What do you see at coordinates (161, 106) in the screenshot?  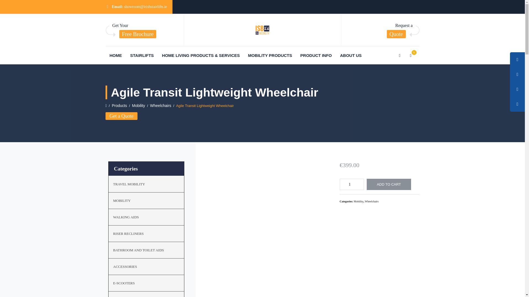 I see `Go to the Wheelchairs Category archives.` at bounding box center [161, 106].